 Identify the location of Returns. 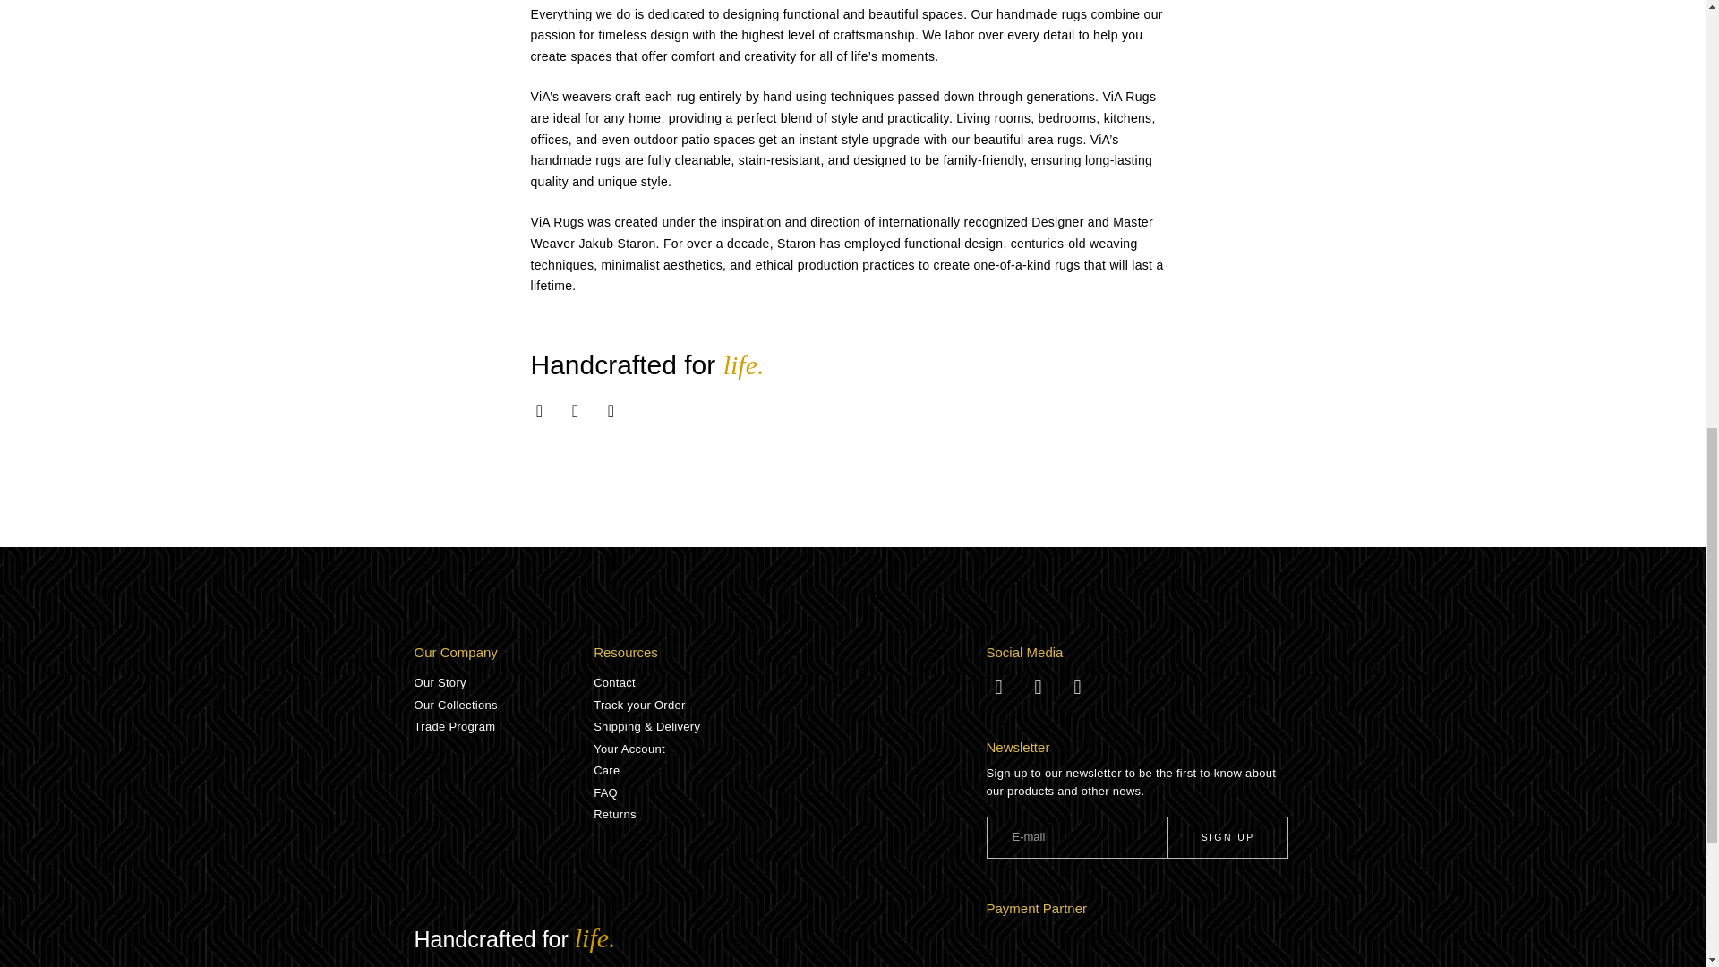
(789, 815).